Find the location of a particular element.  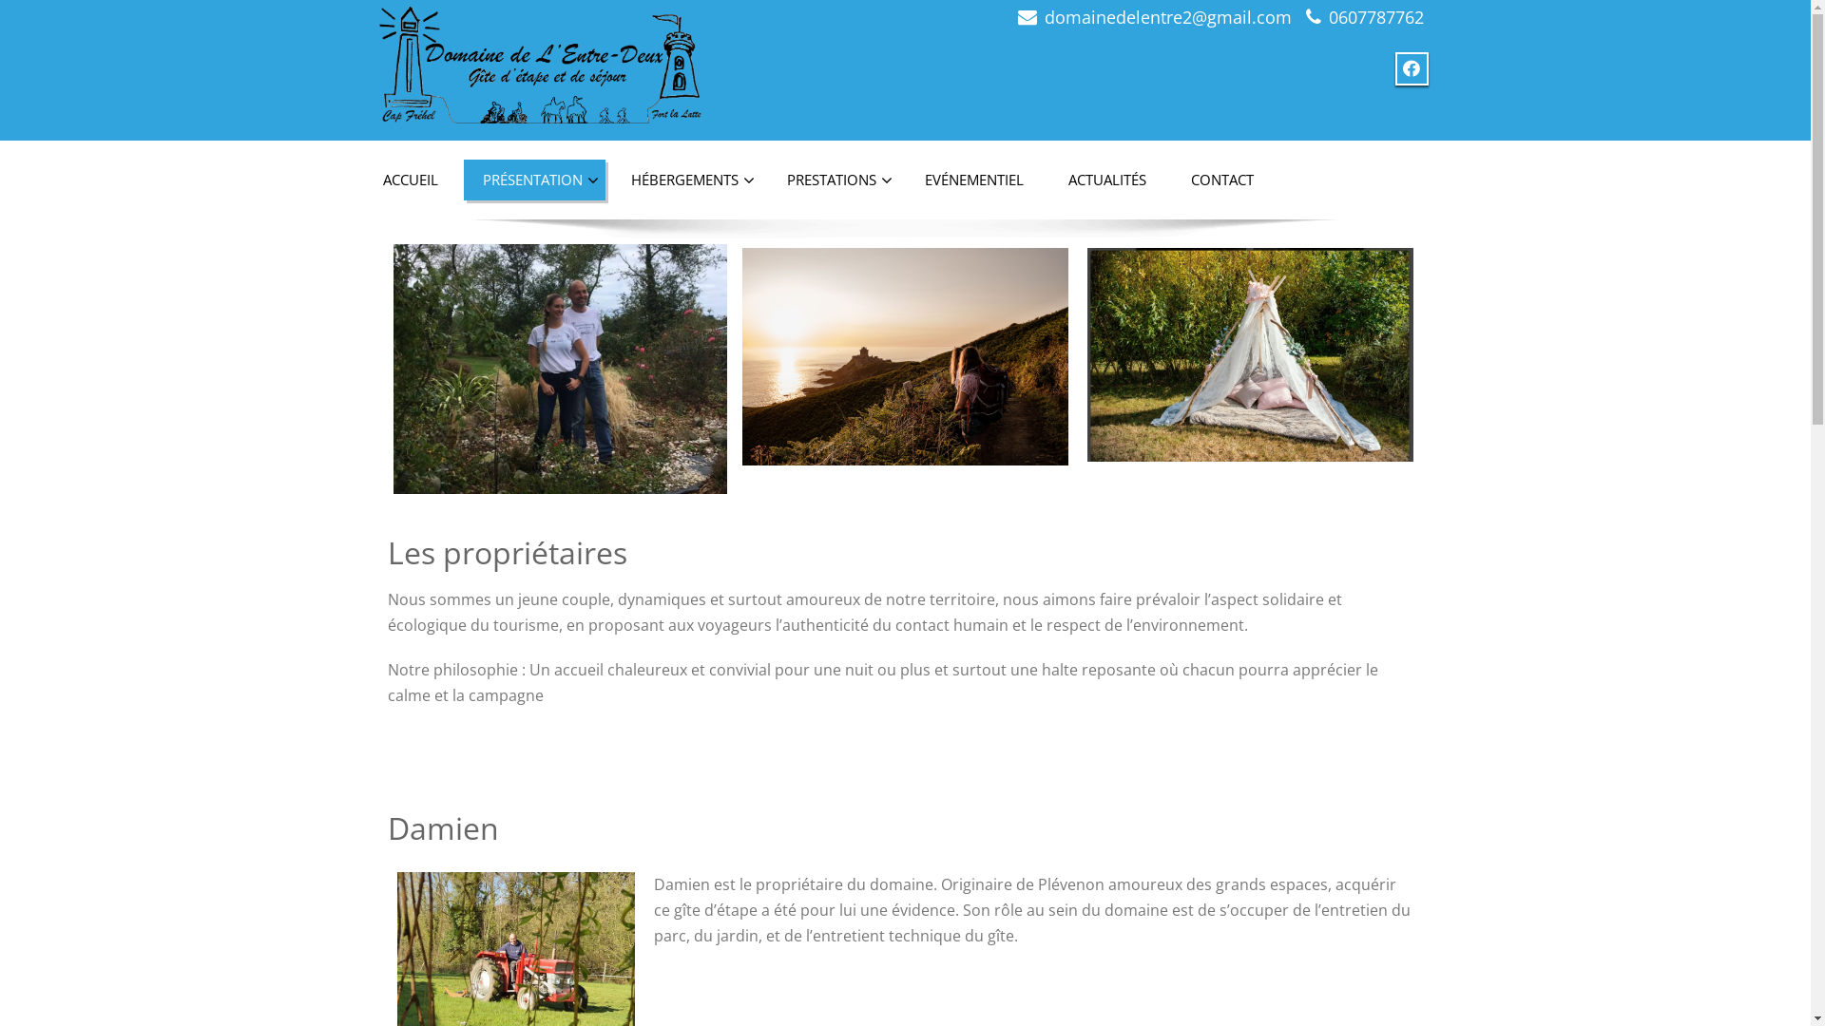

ACCUEIL is located at coordinates (410, 180).